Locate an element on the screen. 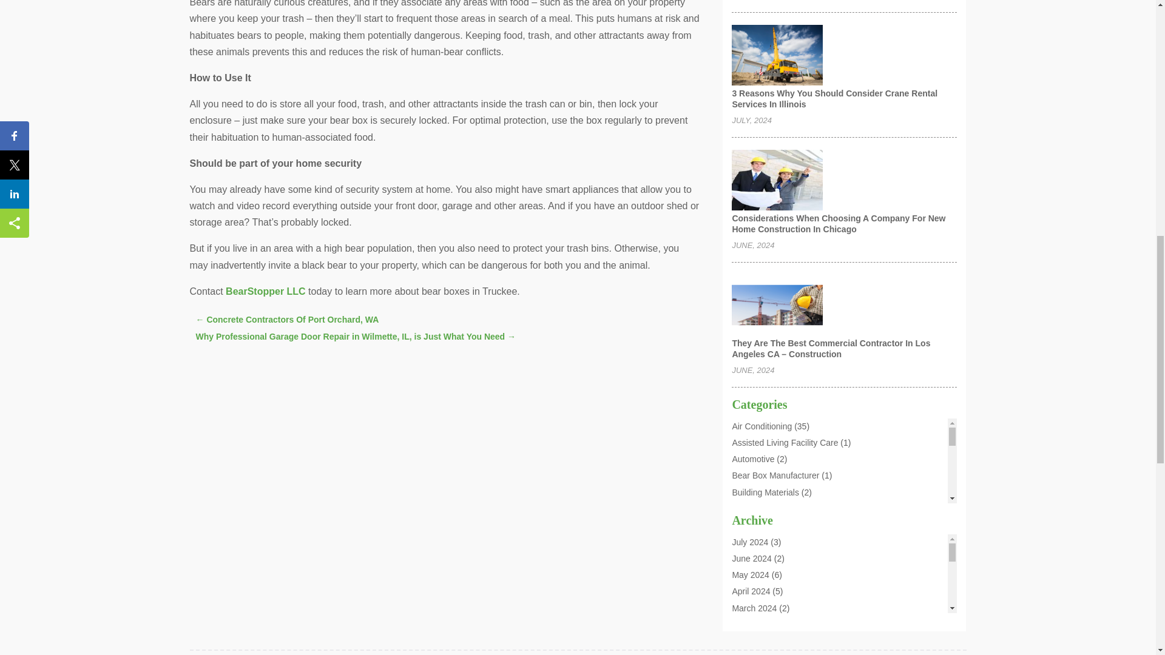  Construction And Maintenance is located at coordinates (789, 607).